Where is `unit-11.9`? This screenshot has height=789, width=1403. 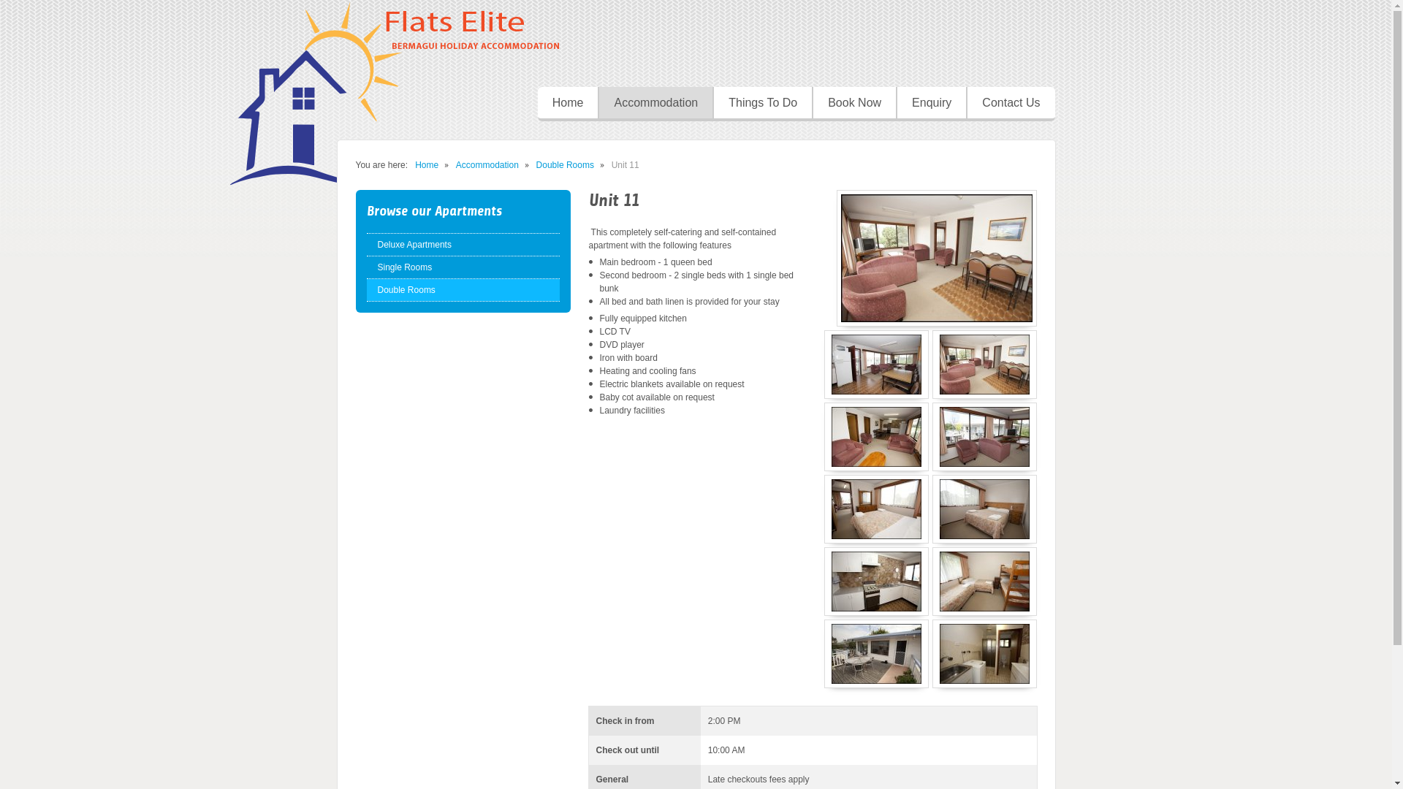
unit-11.9 is located at coordinates (877, 654).